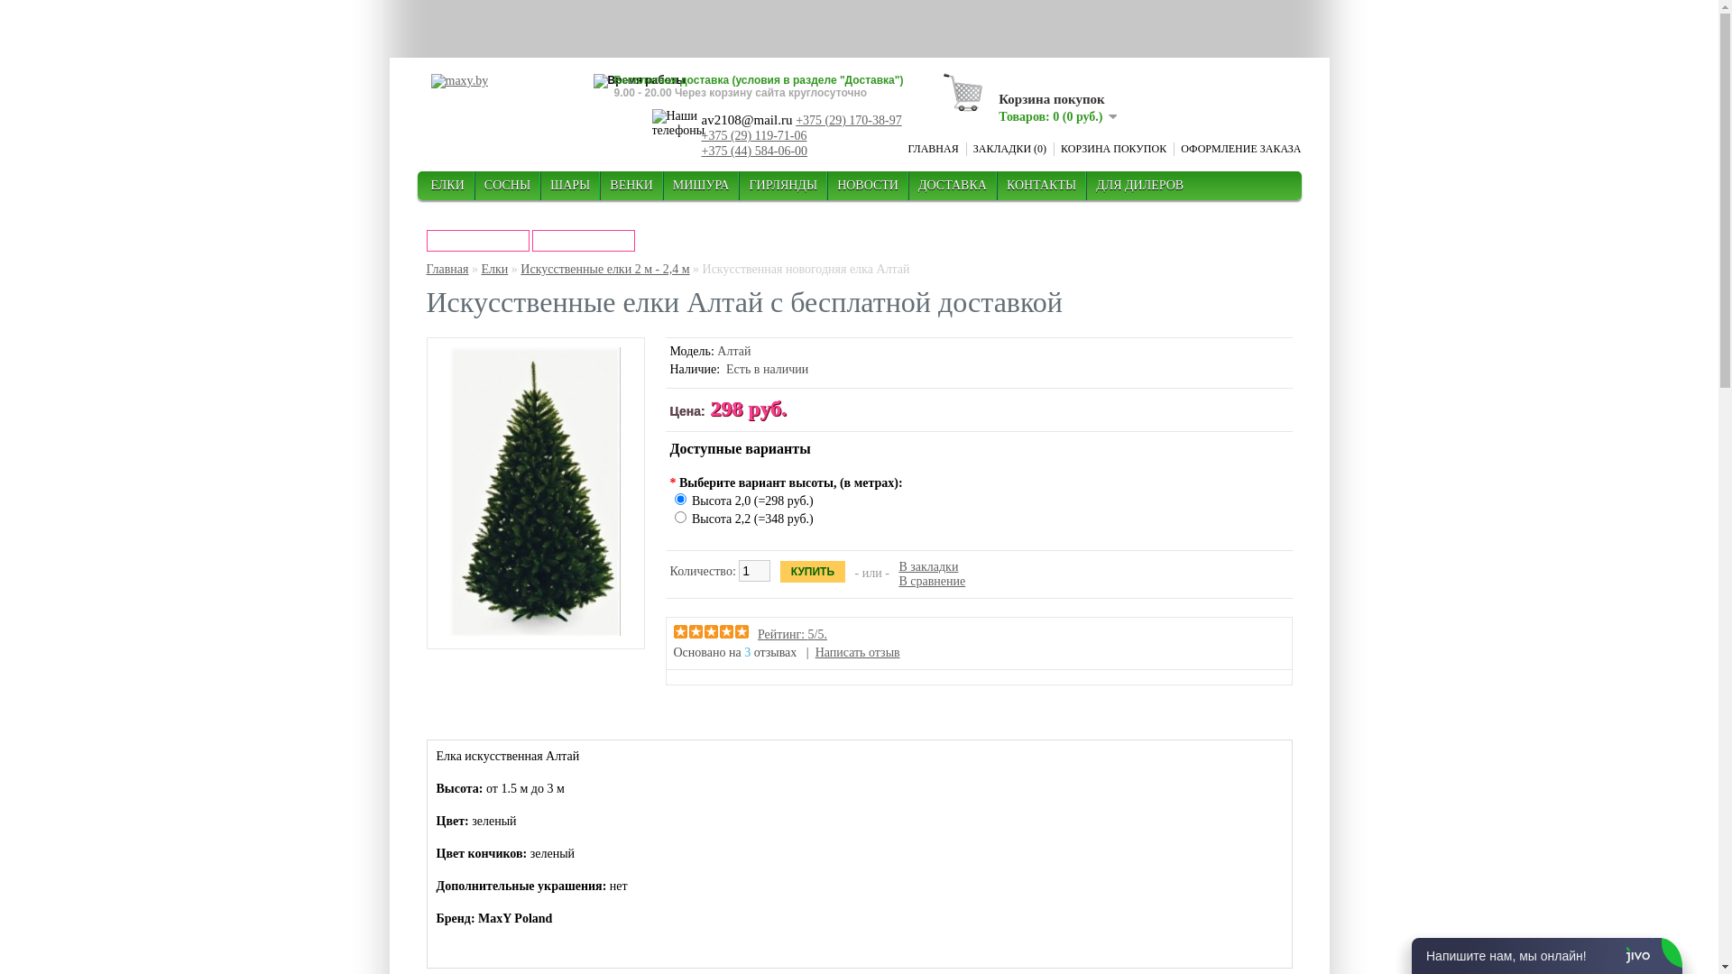 This screenshot has height=974, width=1732. Describe the element at coordinates (754, 135) in the screenshot. I see `+375 (29) 119-71-06` at that location.